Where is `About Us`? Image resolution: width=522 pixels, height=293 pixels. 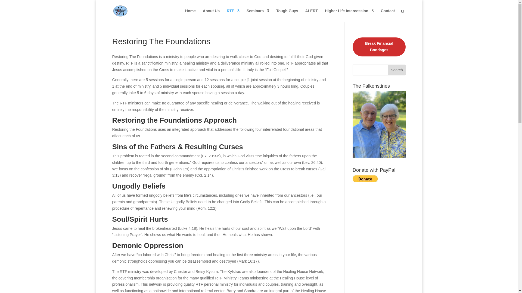 About Us is located at coordinates (211, 15).